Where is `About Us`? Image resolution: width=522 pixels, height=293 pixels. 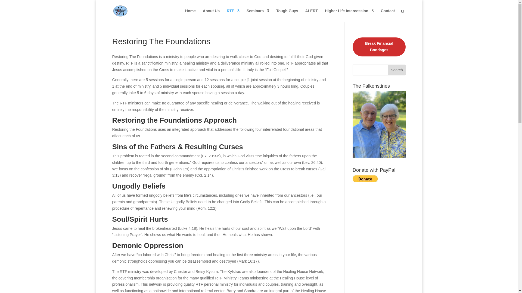 About Us is located at coordinates (211, 15).